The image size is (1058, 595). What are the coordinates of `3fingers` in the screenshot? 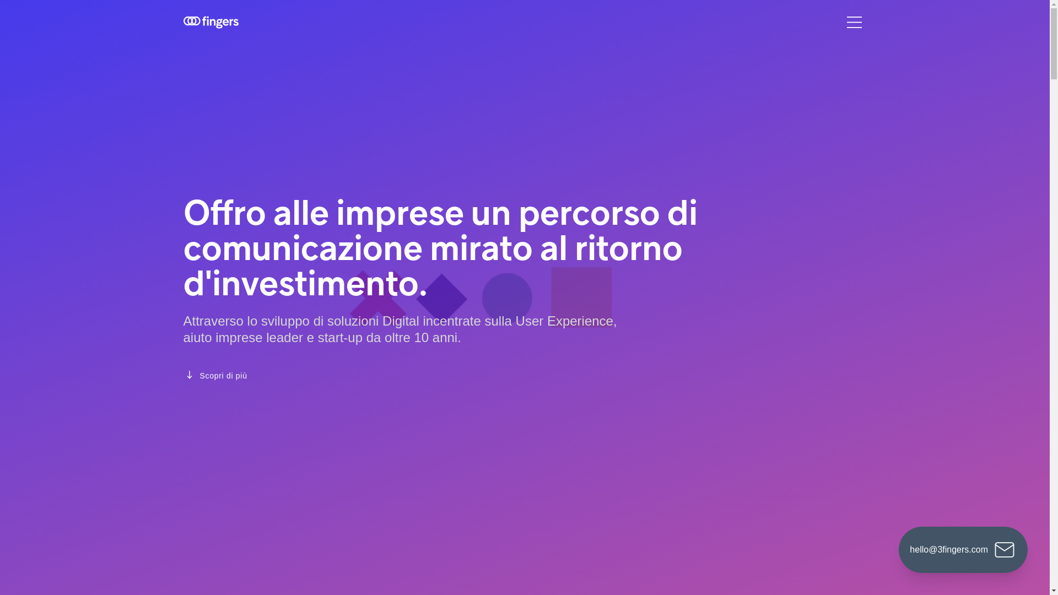 It's located at (210, 22).